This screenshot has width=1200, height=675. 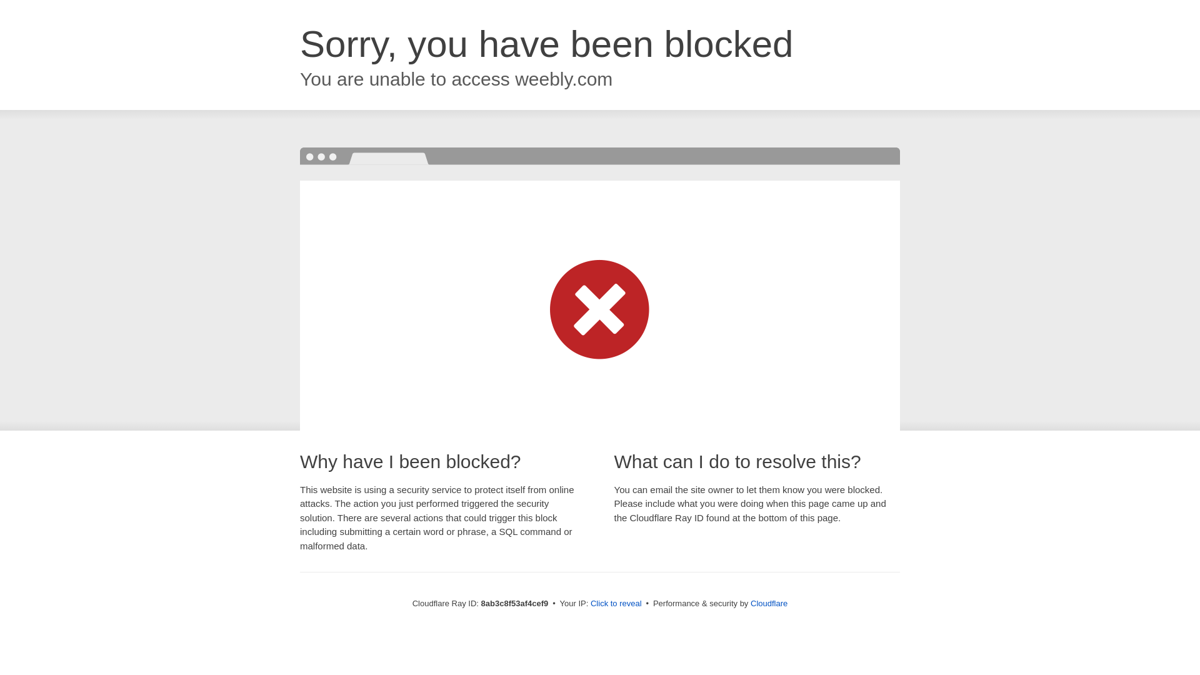 What do you see at coordinates (769, 603) in the screenshot?
I see `Cloudflare` at bounding box center [769, 603].